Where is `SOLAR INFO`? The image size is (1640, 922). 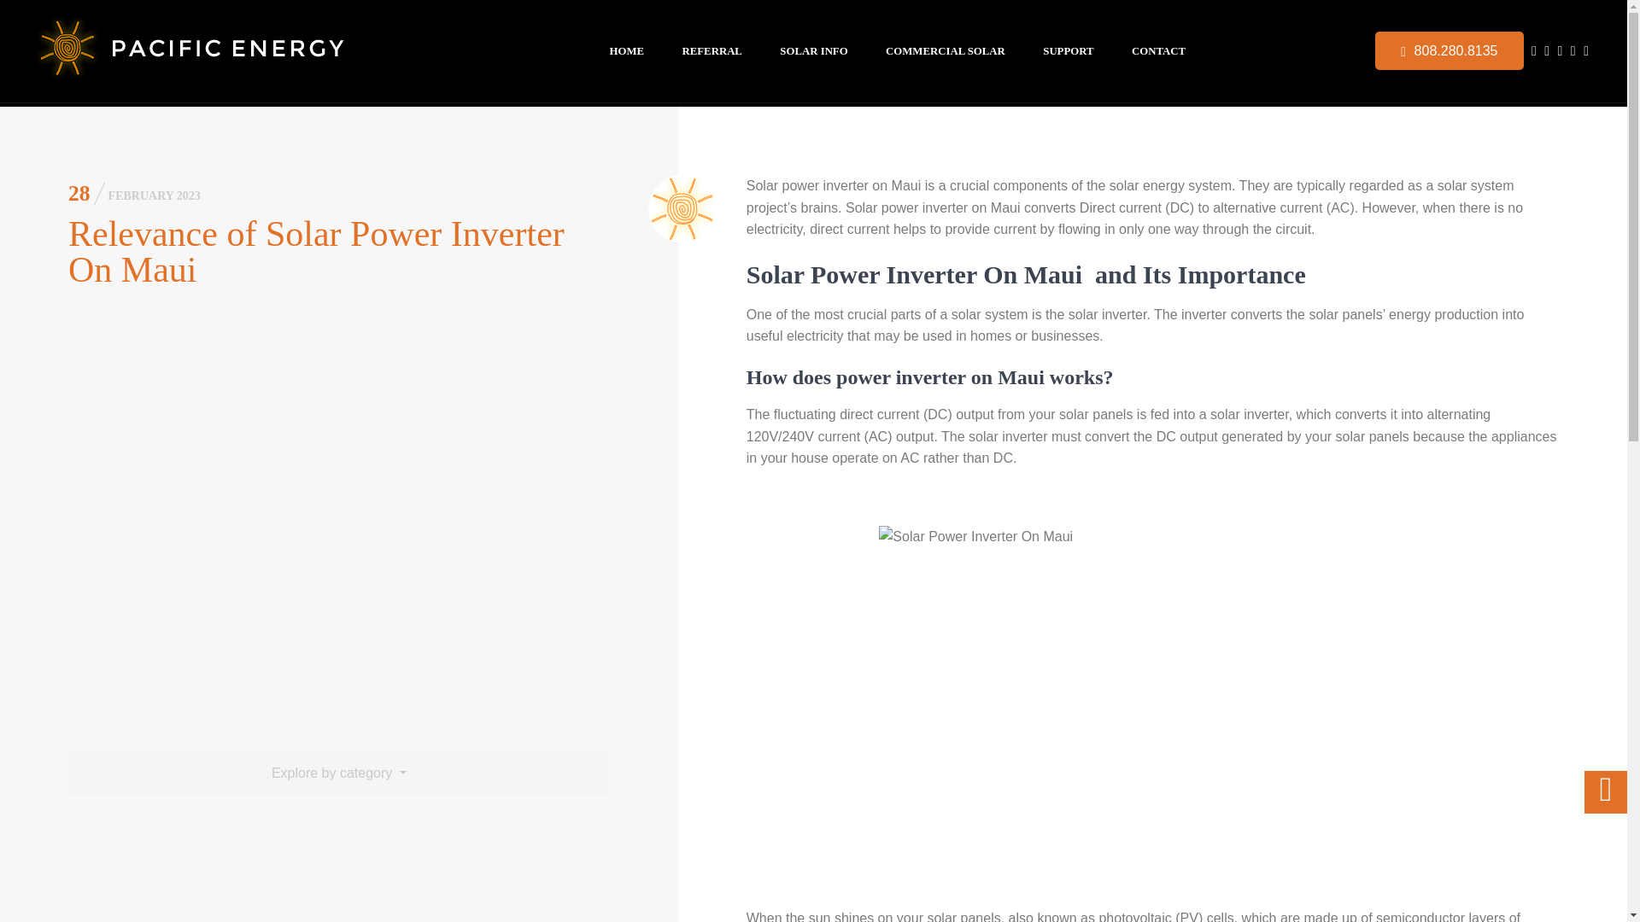 SOLAR INFO is located at coordinates (813, 50).